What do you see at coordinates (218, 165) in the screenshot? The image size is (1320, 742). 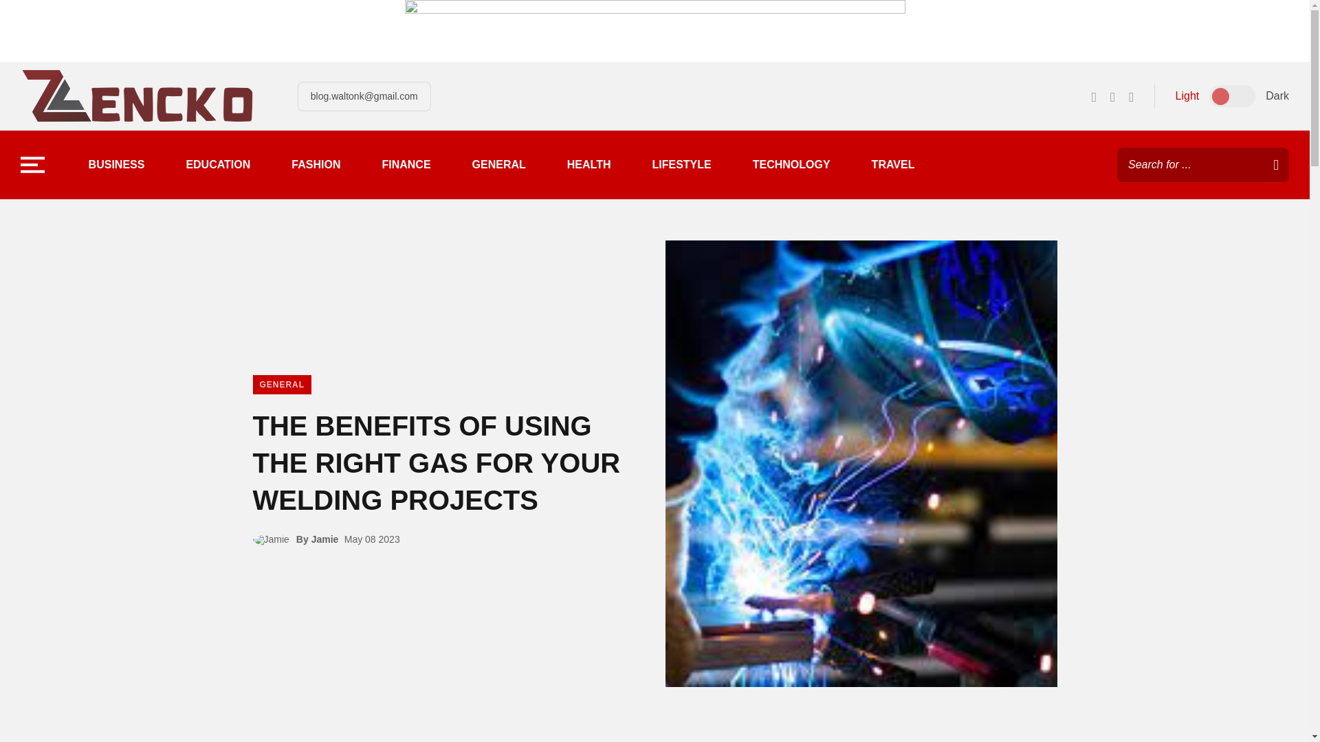 I see `EDUCATION` at bounding box center [218, 165].